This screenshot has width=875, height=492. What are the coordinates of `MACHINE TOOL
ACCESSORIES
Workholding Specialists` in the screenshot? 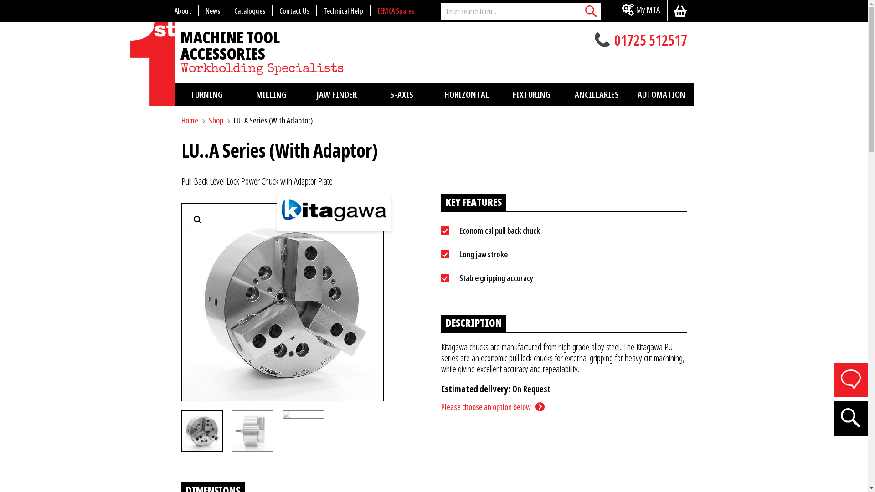 It's located at (237, 69).